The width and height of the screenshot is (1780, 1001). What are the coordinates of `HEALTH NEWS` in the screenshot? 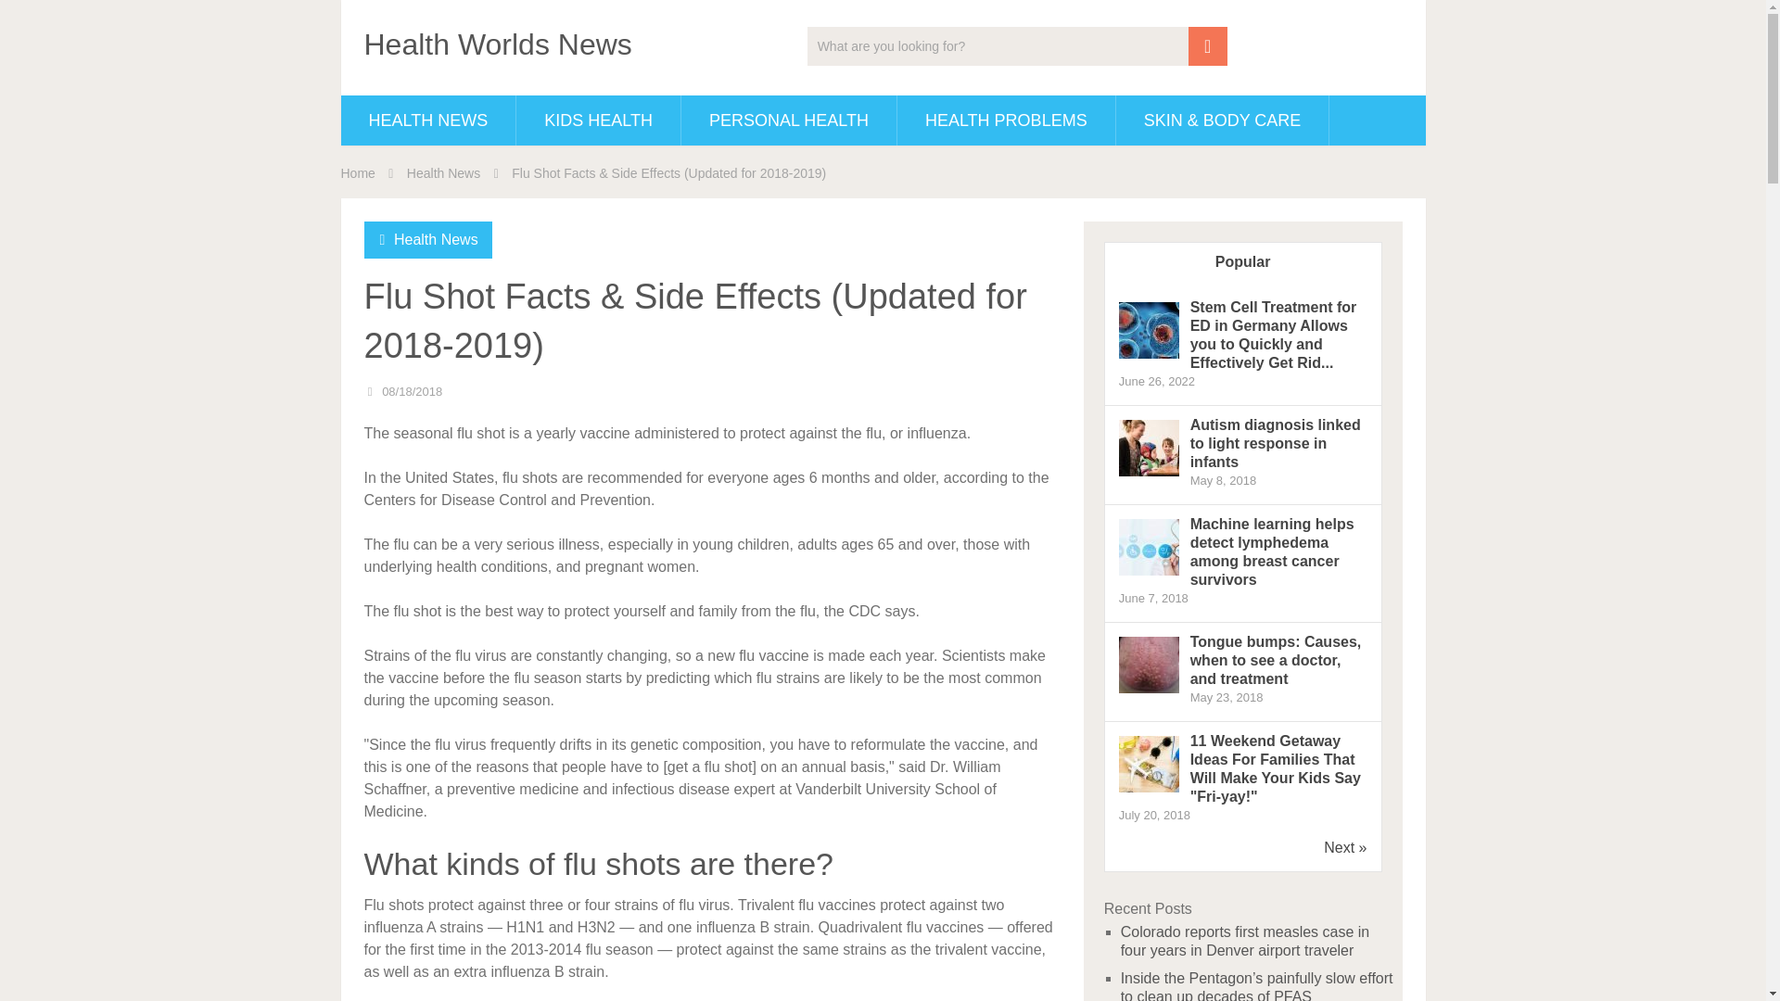 It's located at (428, 120).